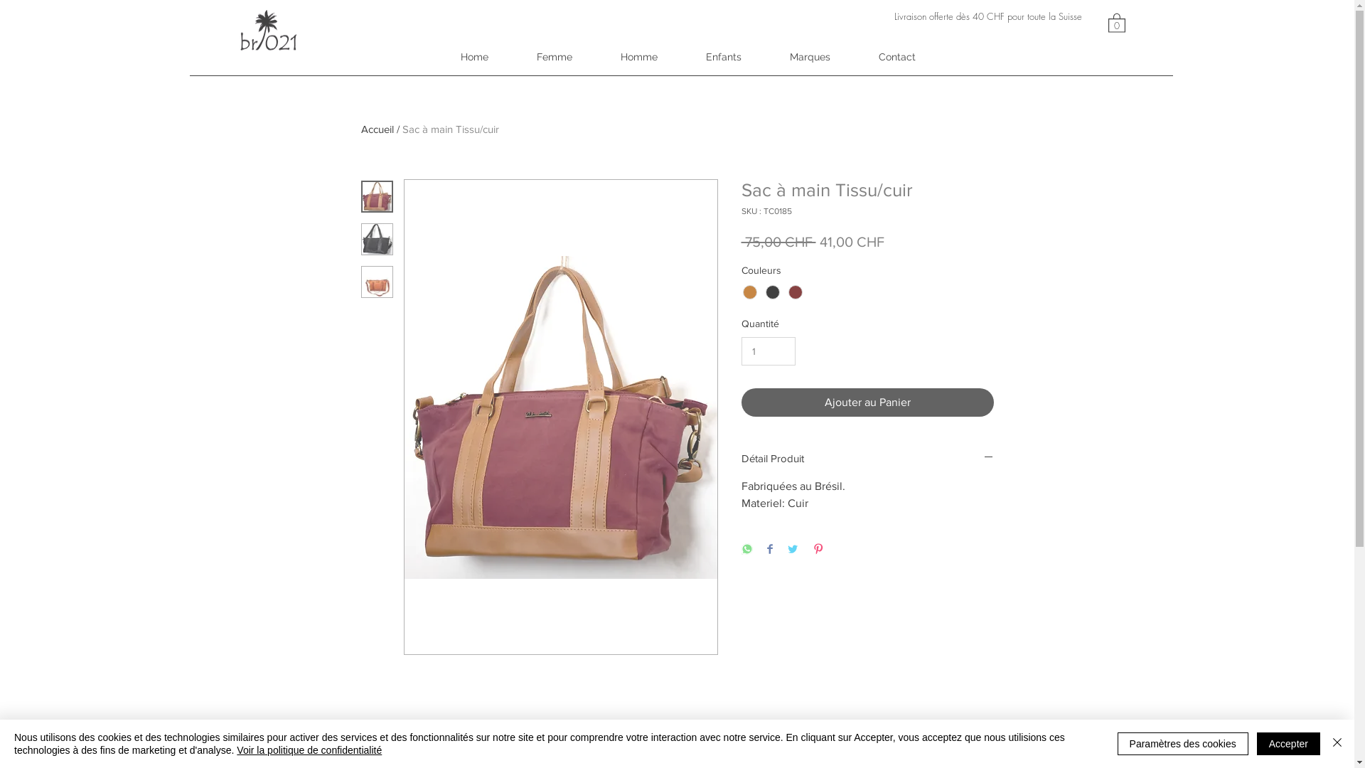 Image resolution: width=1365 pixels, height=768 pixels. What do you see at coordinates (1011, 31) in the screenshot?
I see `Site Search` at bounding box center [1011, 31].